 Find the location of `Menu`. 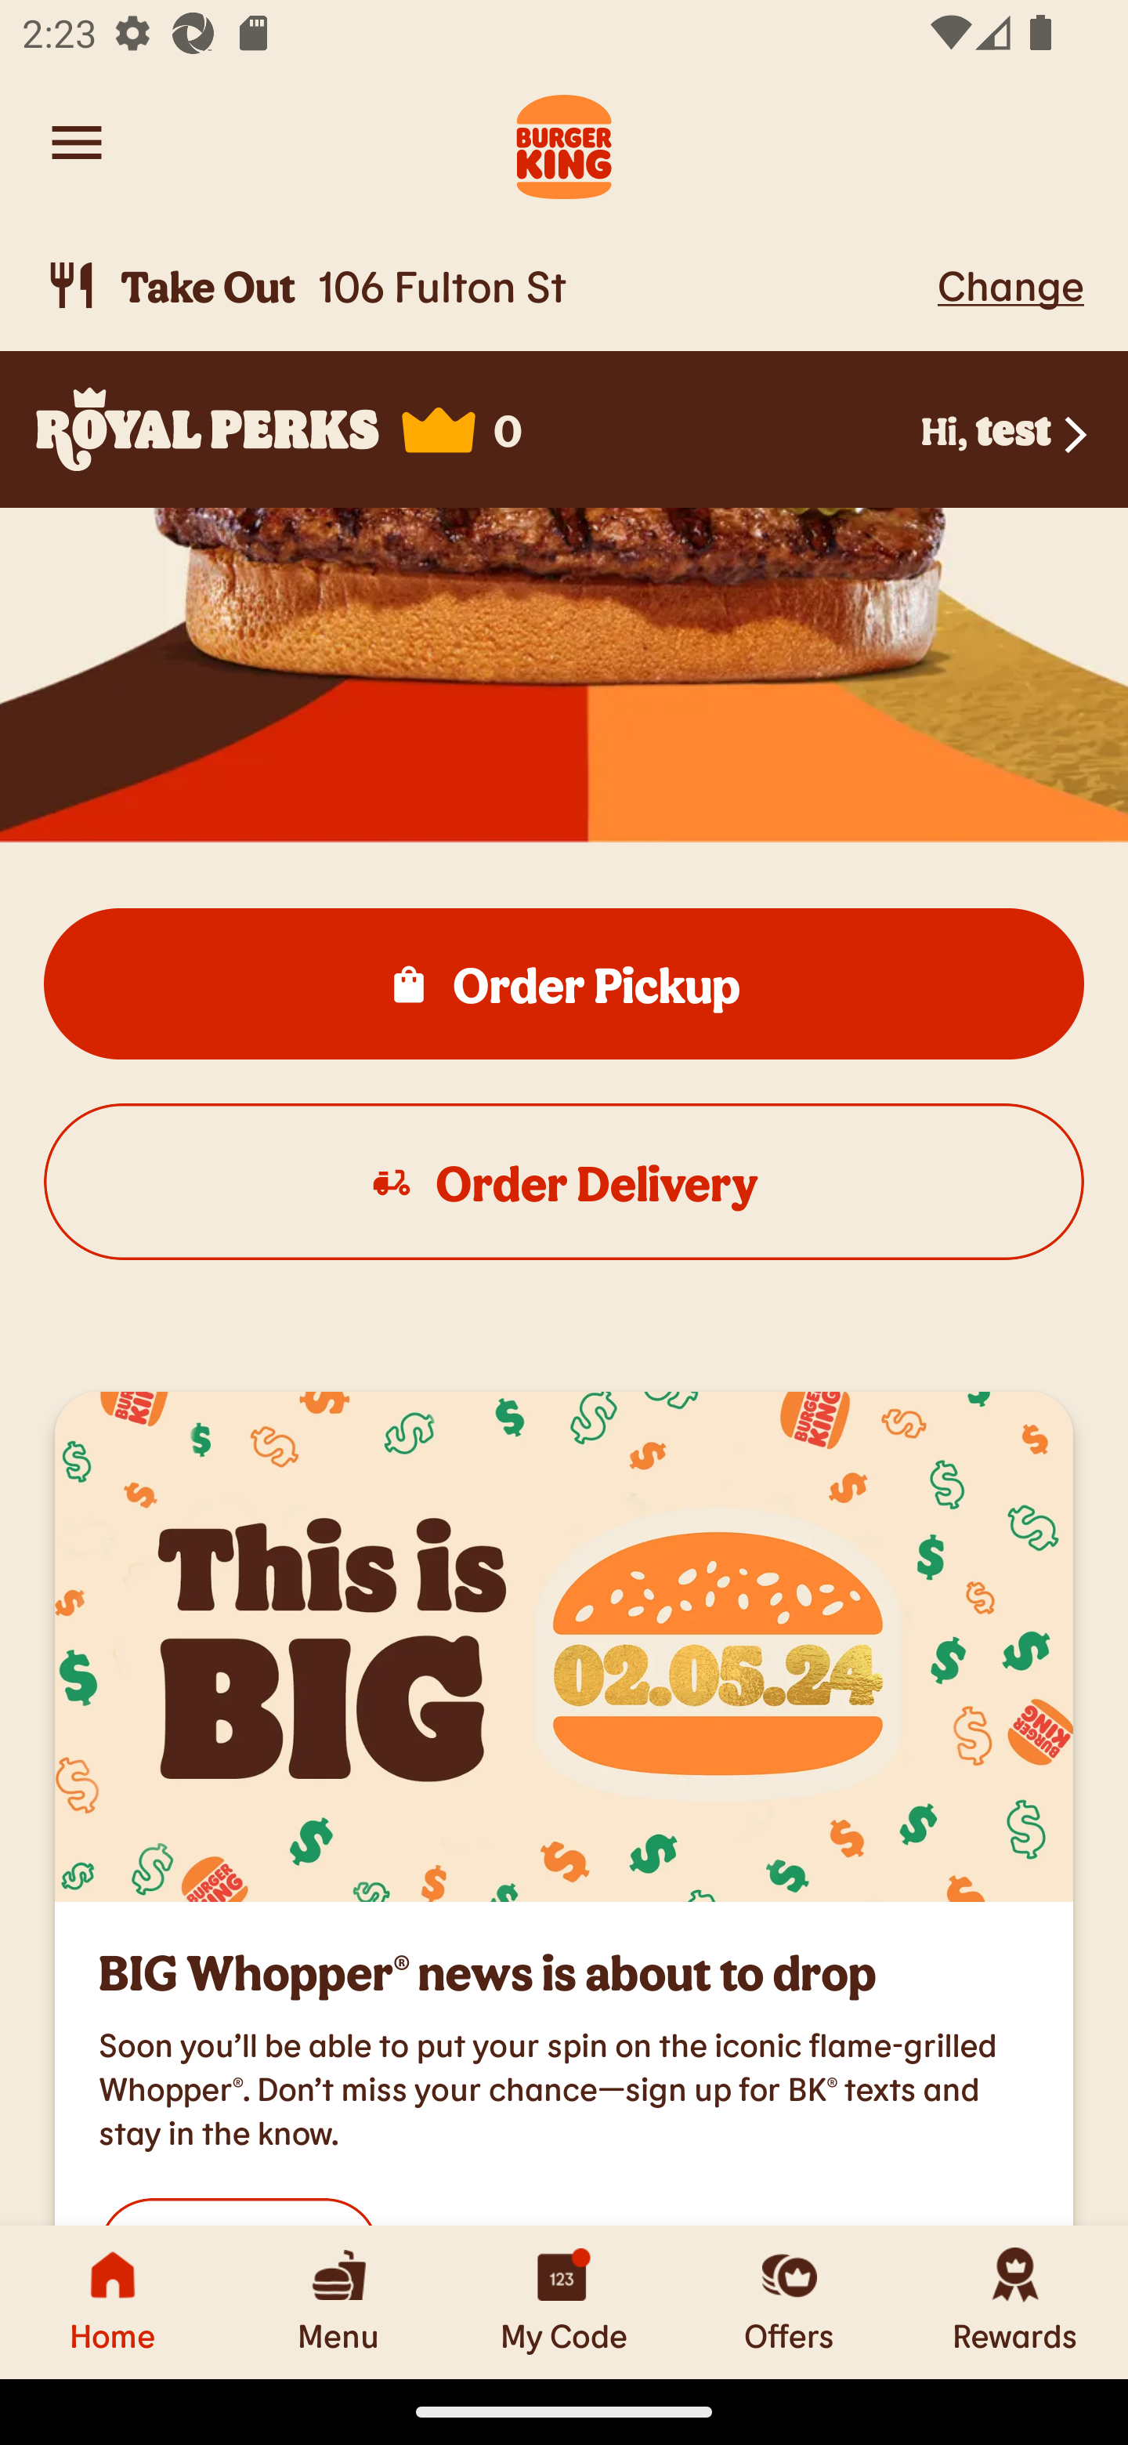

Menu is located at coordinates (338, 2302).